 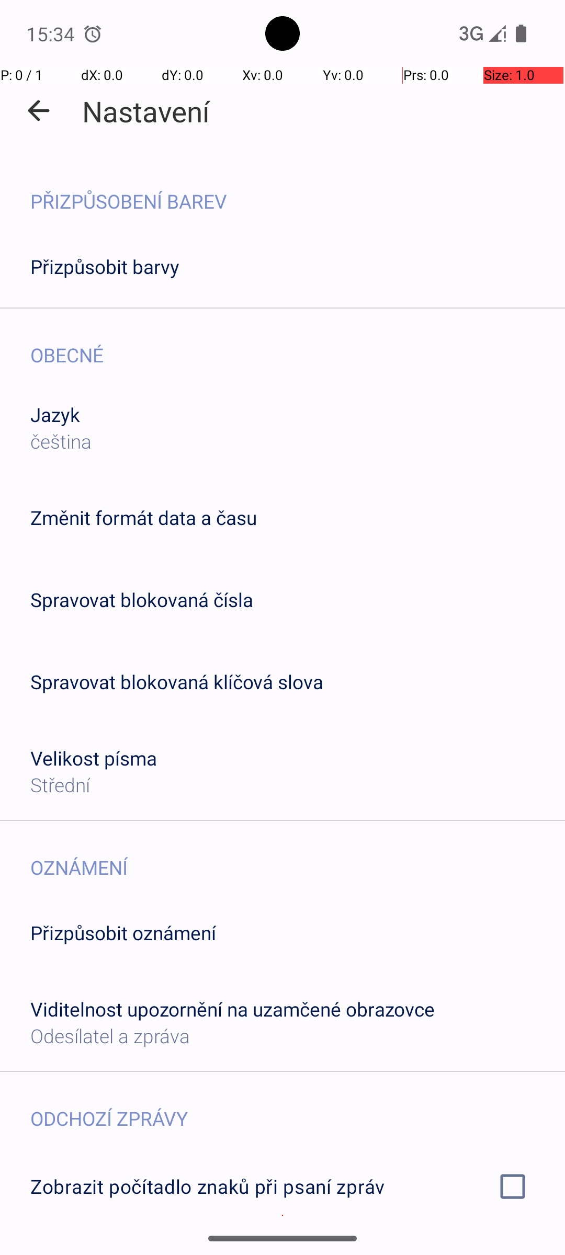 I want to click on čeština, so click(x=61, y=441).